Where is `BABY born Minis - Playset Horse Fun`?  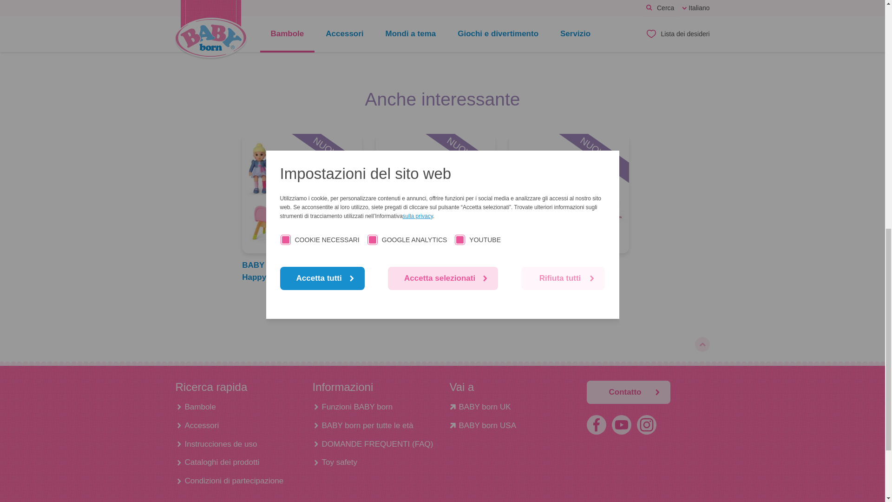 BABY born Minis - Playset Horse Fun is located at coordinates (436, 194).